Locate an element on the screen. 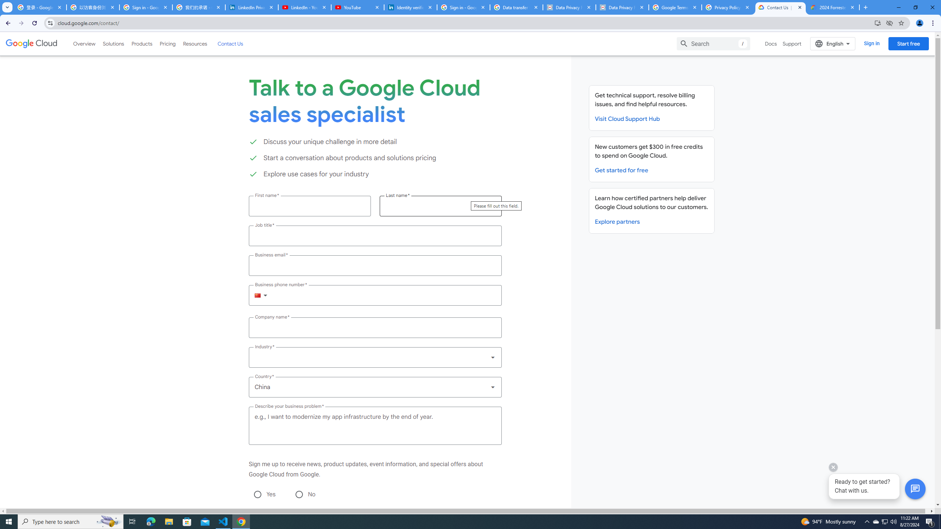 Image resolution: width=941 pixels, height=529 pixels. Sign in - Google Accounts is located at coordinates (146, 7).